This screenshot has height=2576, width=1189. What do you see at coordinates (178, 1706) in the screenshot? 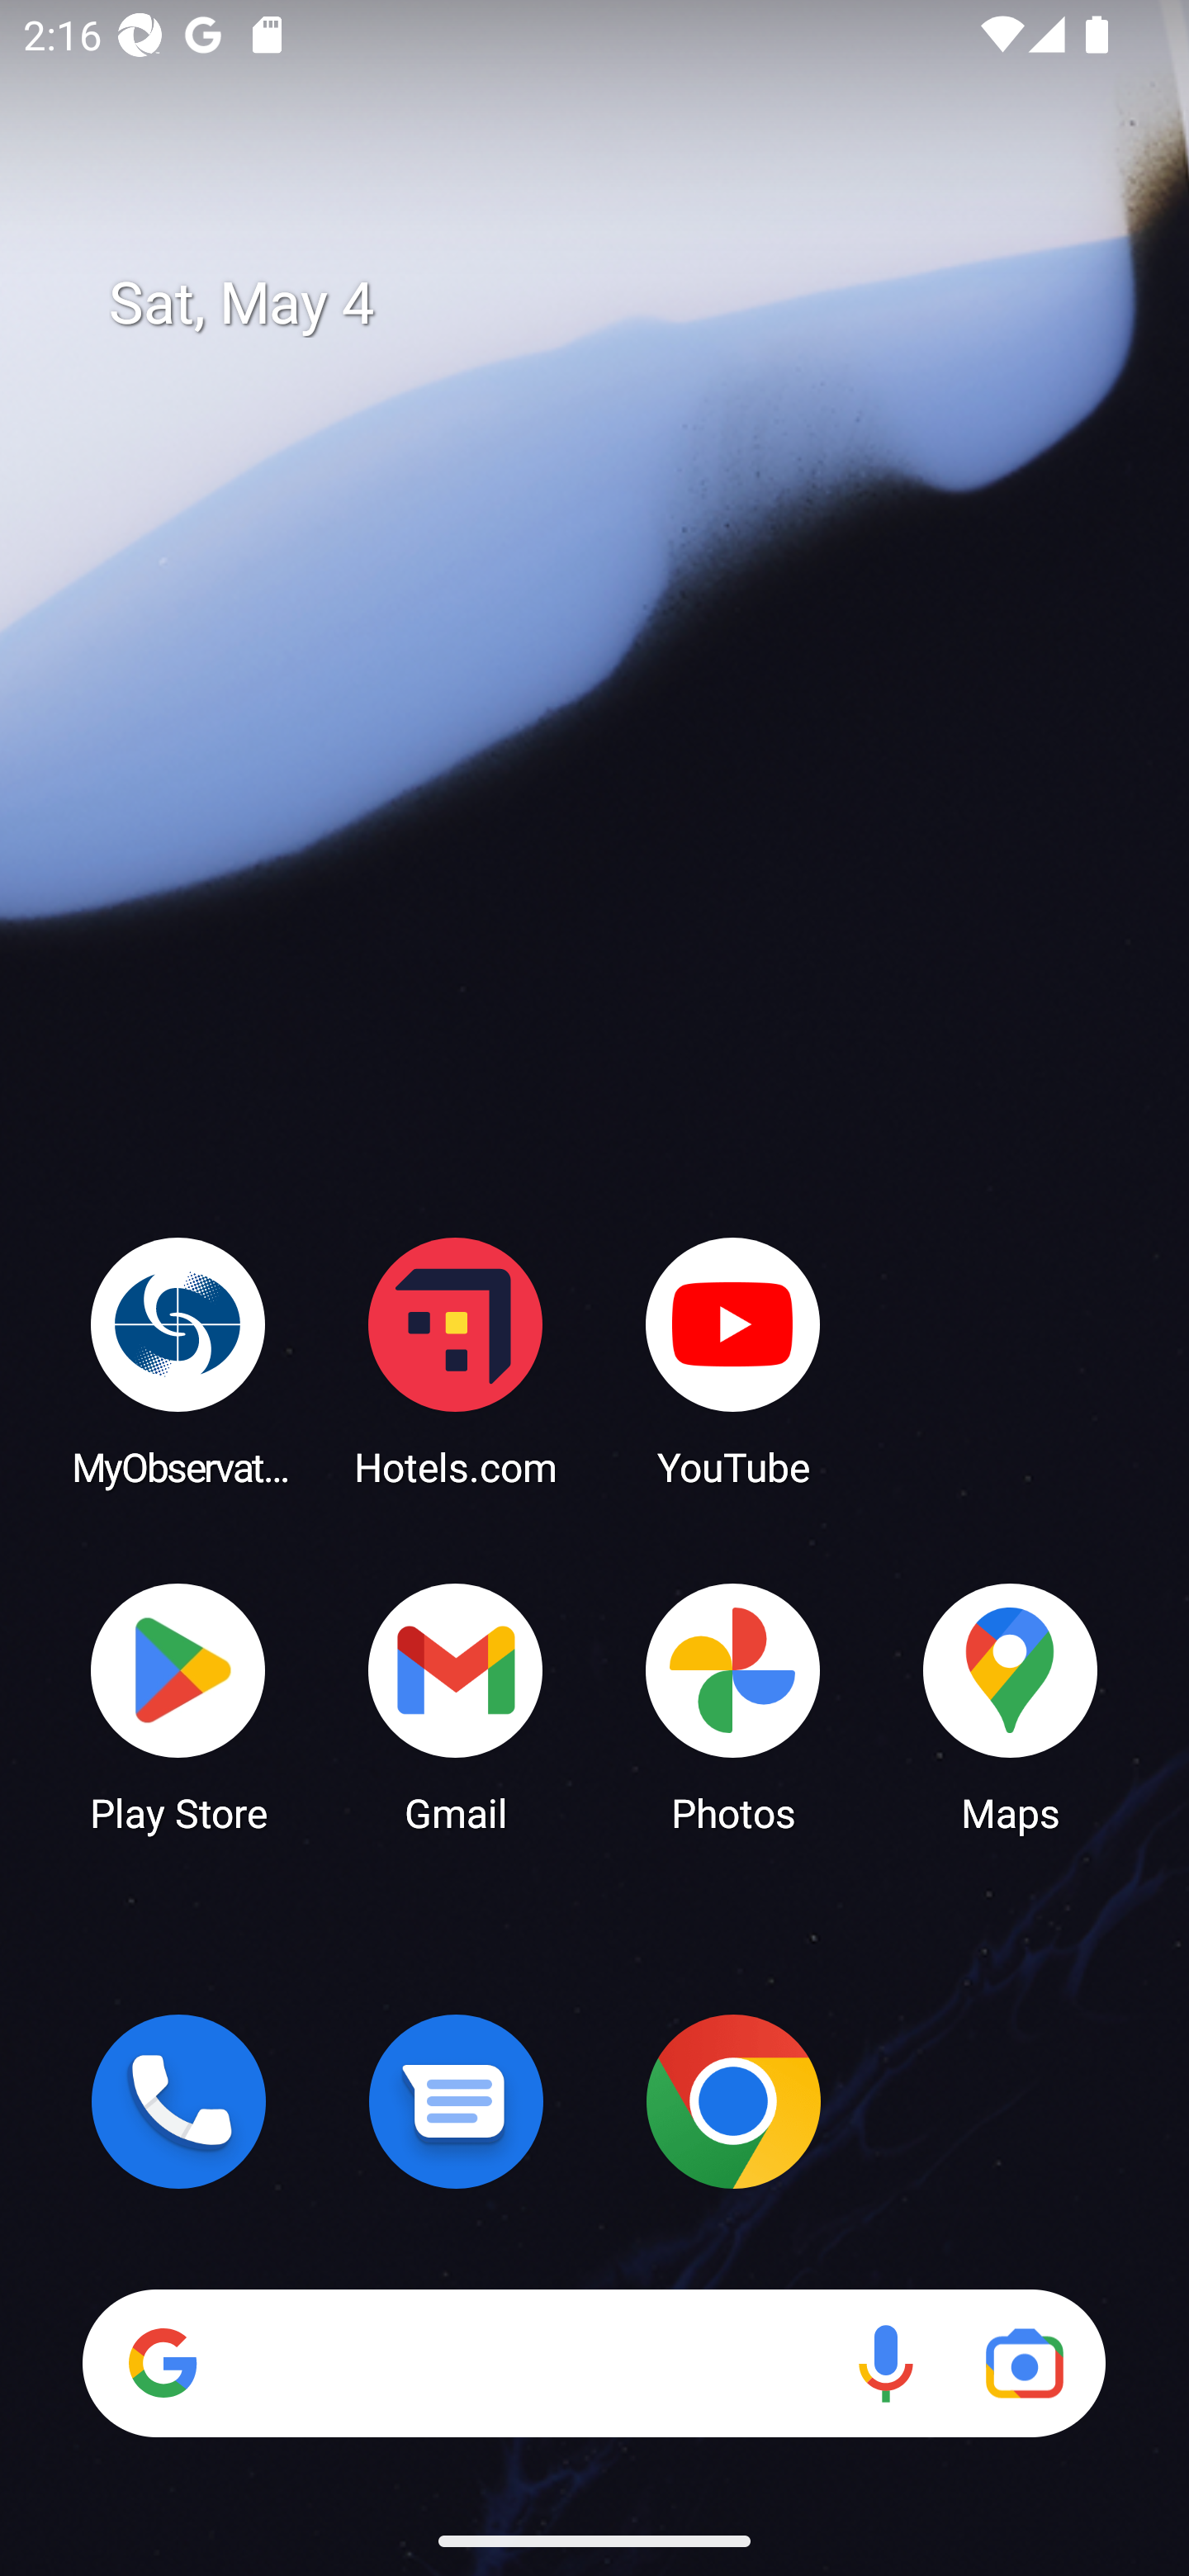
I see `Play Store` at bounding box center [178, 1706].